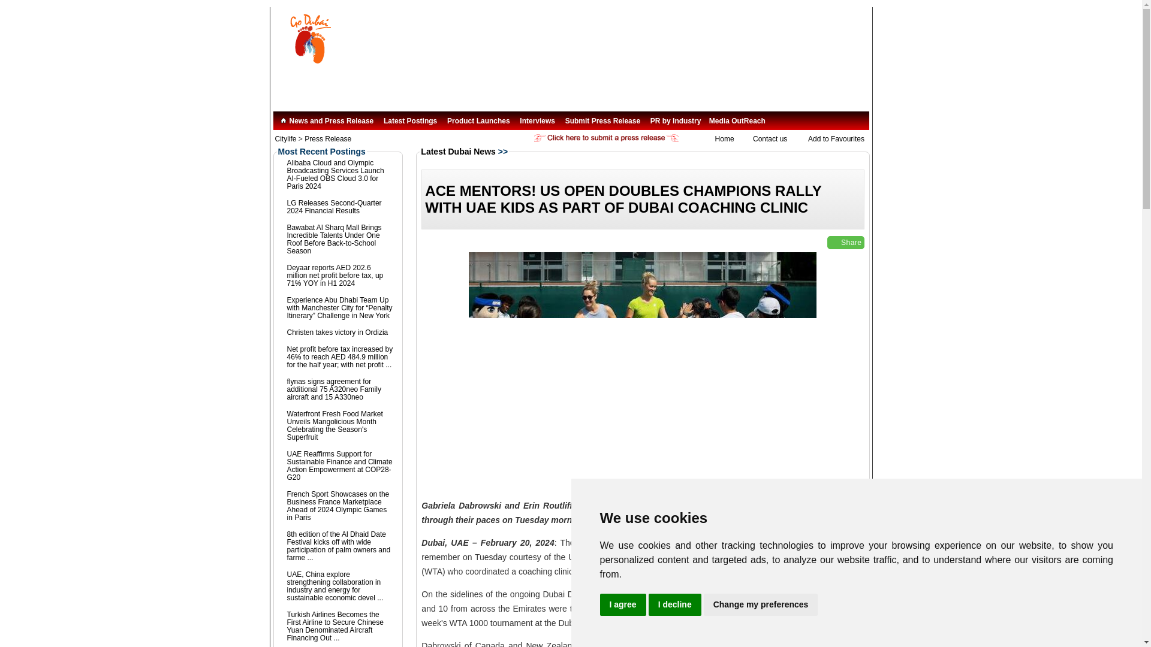 The height and width of the screenshot is (647, 1151). I want to click on JOBS, so click(590, 85).